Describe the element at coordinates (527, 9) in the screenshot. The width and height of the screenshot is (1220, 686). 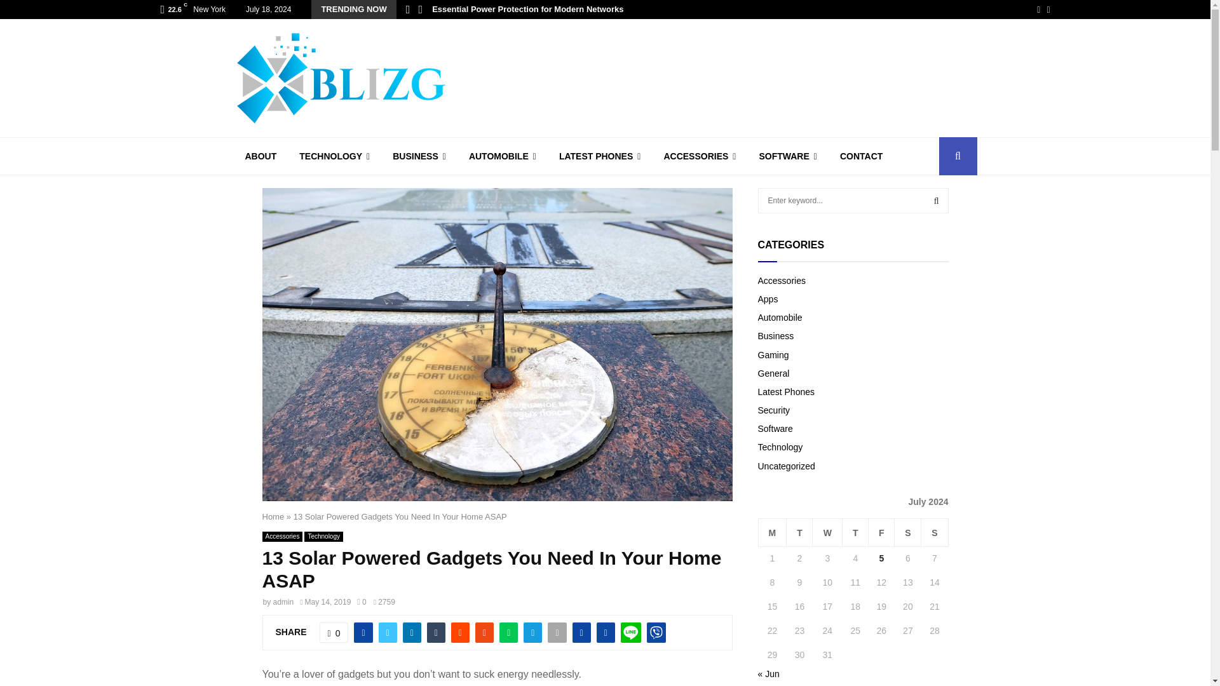
I see `Essential Power Protection for Modern Networks` at that location.